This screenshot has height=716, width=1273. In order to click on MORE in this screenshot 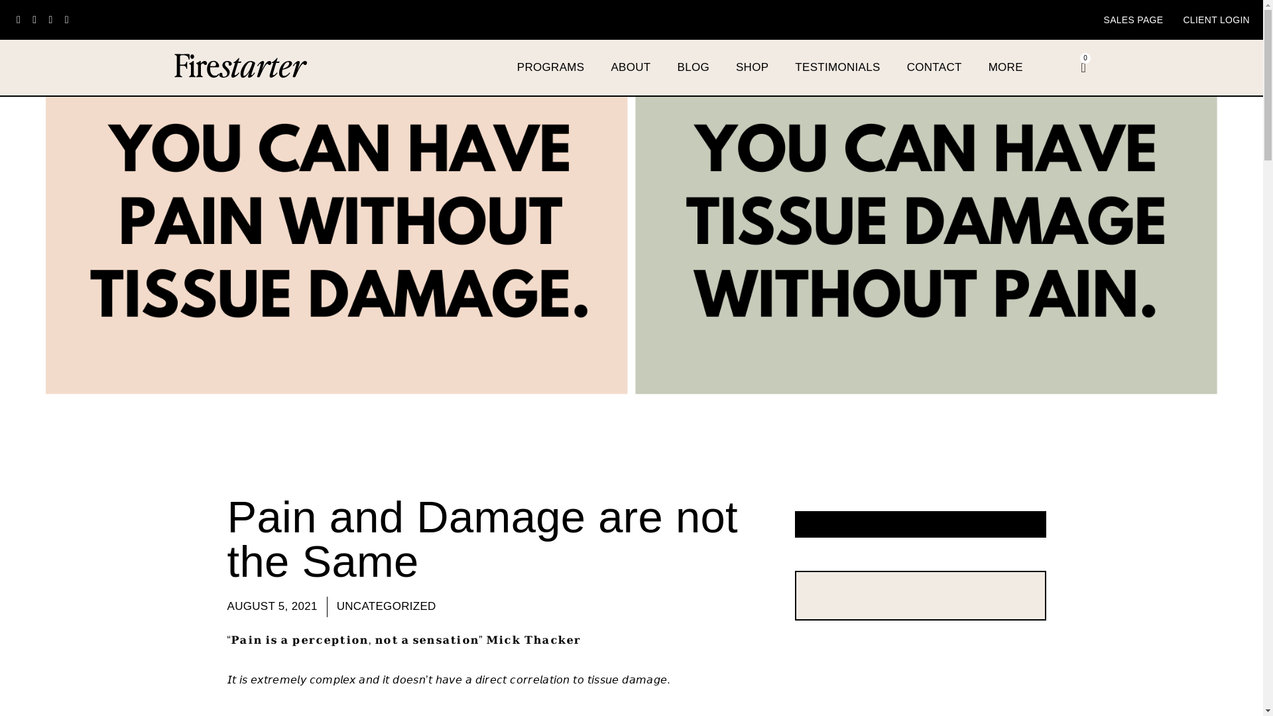, I will do `click(1005, 68)`.